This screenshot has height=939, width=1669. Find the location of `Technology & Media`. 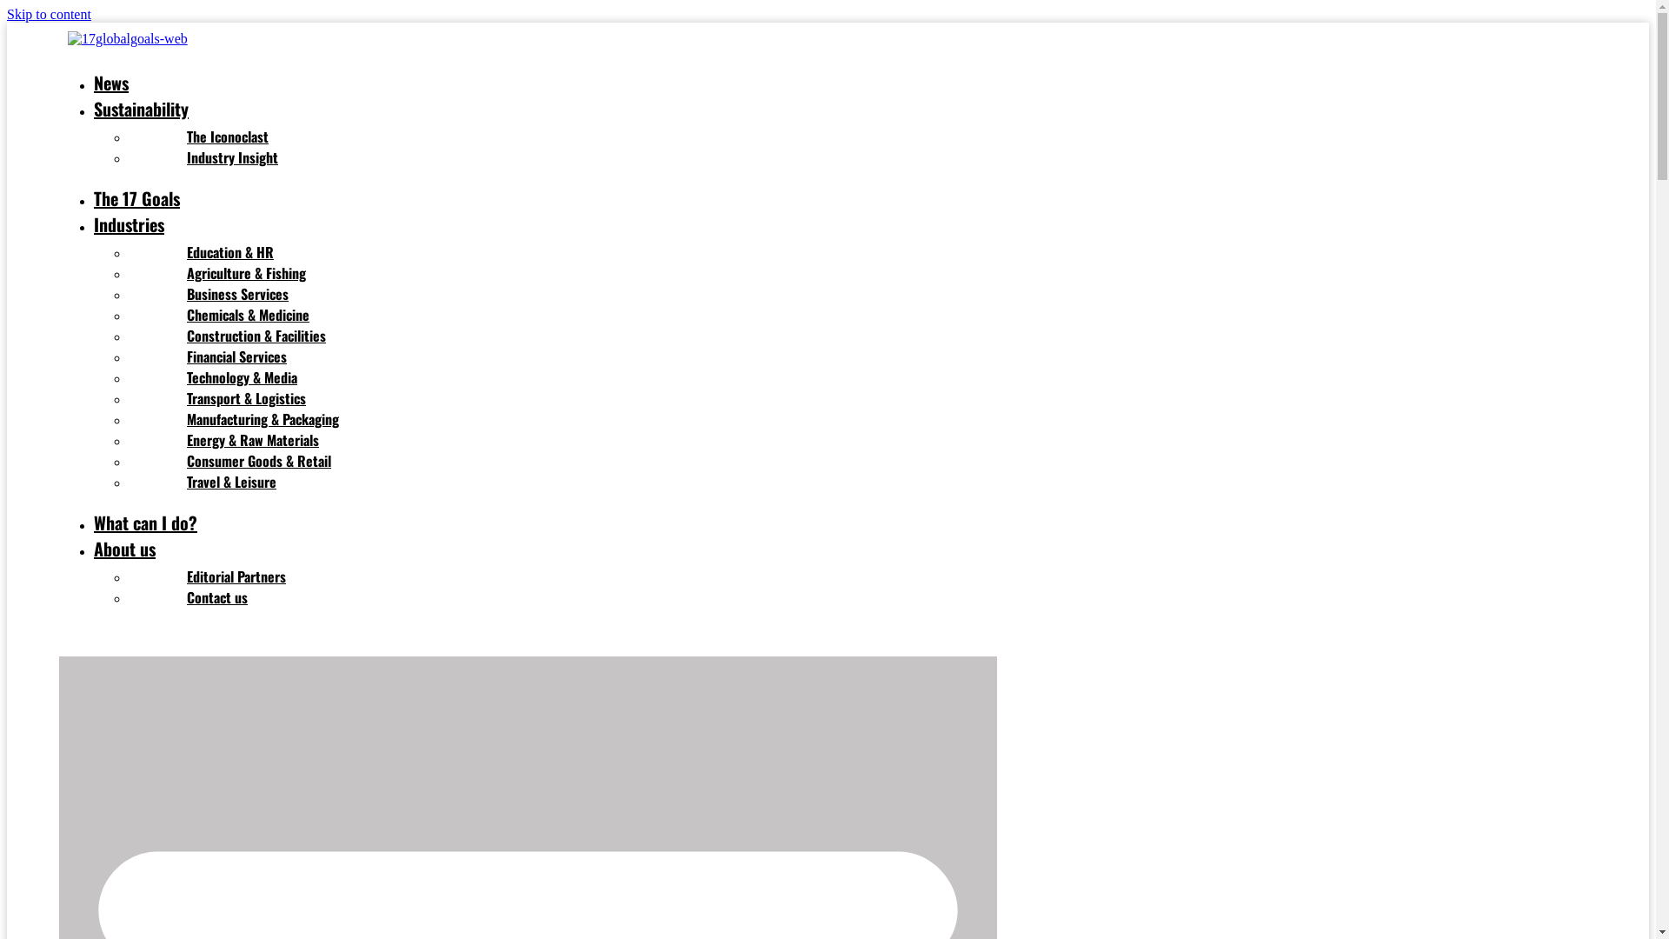

Technology & Media is located at coordinates (242, 377).